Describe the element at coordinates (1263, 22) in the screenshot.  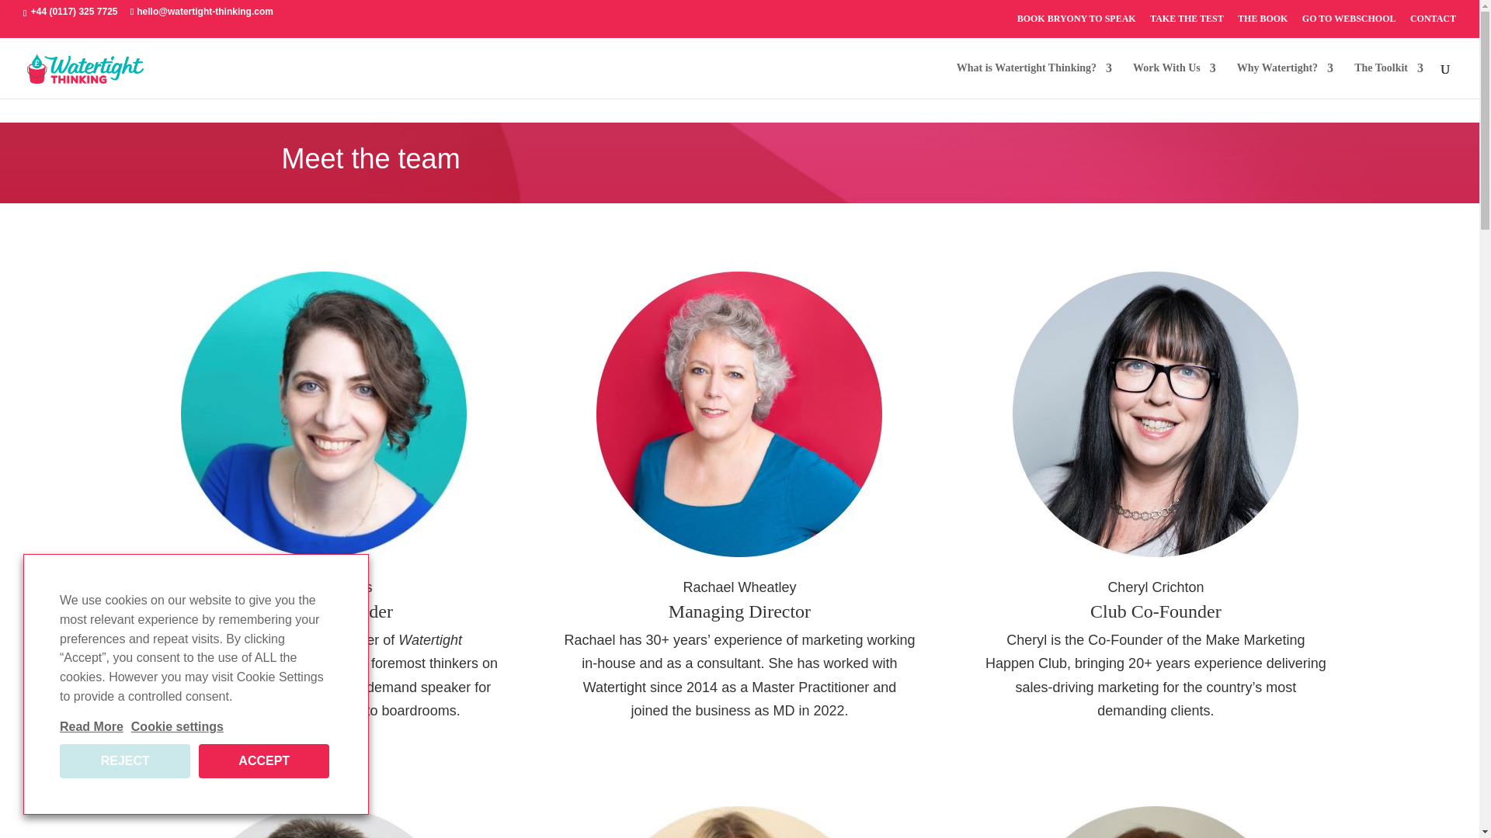
I see `THE BOOK` at that location.